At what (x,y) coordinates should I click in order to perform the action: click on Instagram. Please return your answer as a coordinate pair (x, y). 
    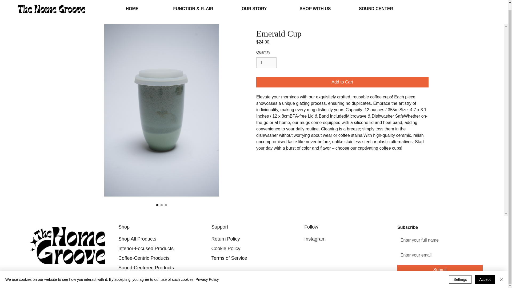
    Looking at the image, I should click on (315, 238).